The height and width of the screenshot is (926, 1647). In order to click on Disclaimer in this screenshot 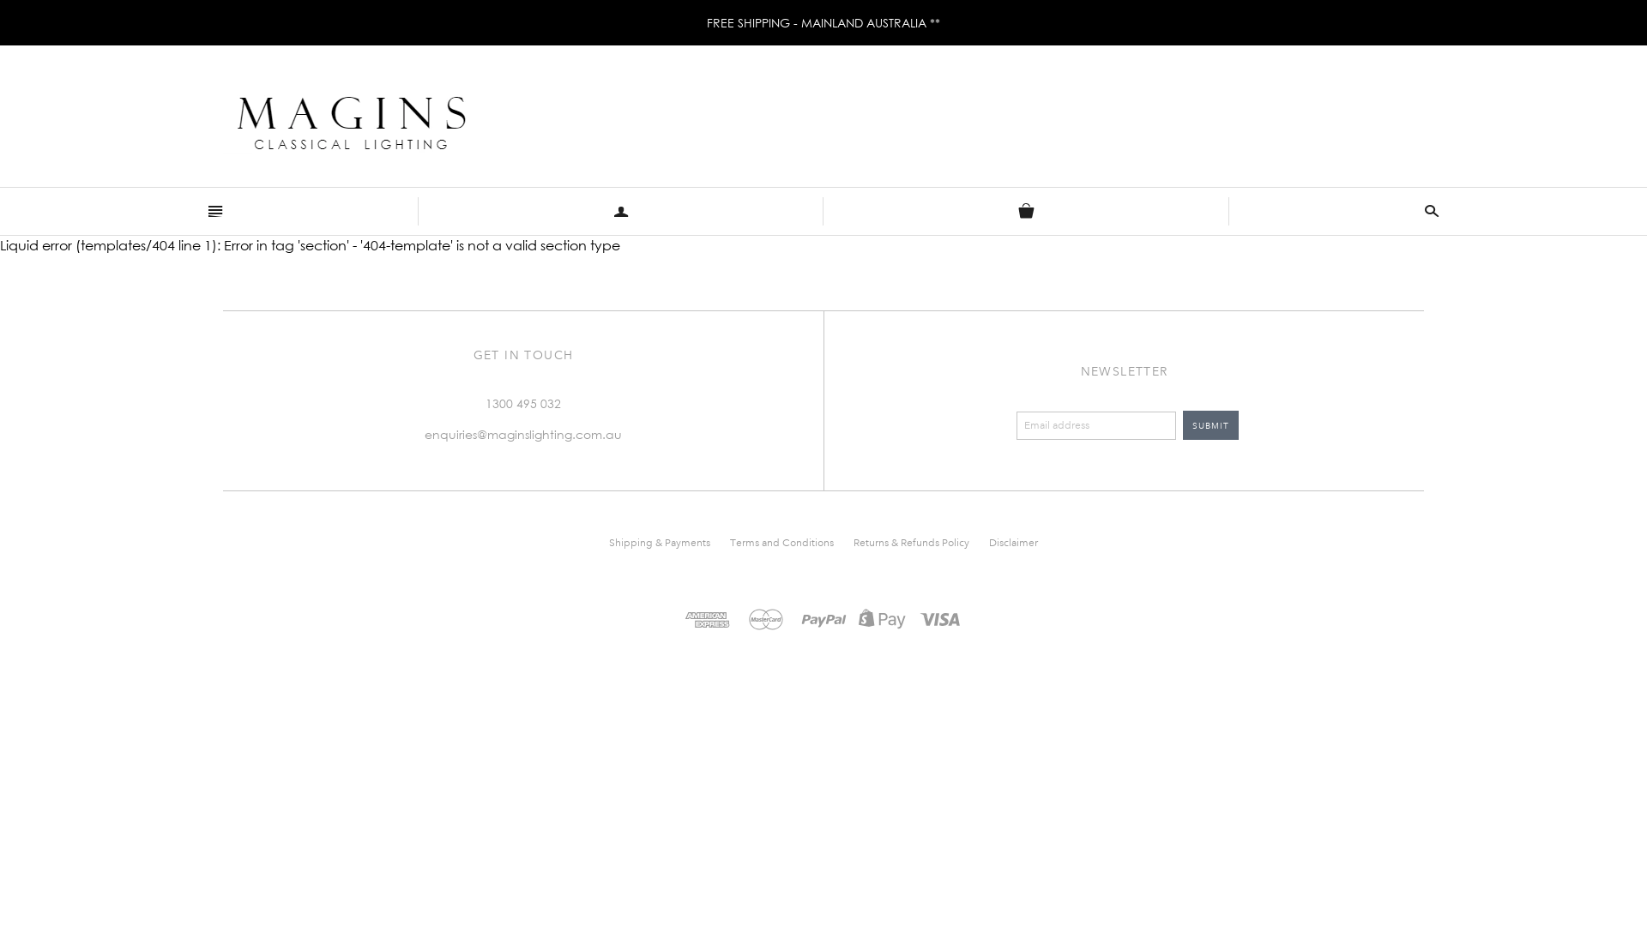, I will do `click(1014, 544)`.